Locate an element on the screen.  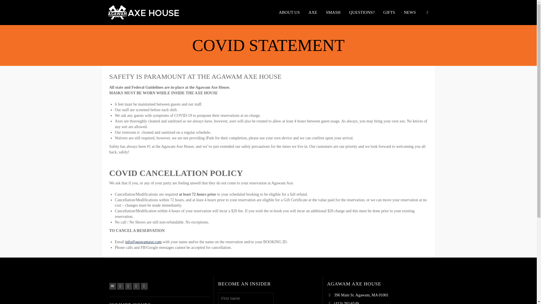
ABOUT US is located at coordinates (289, 12).